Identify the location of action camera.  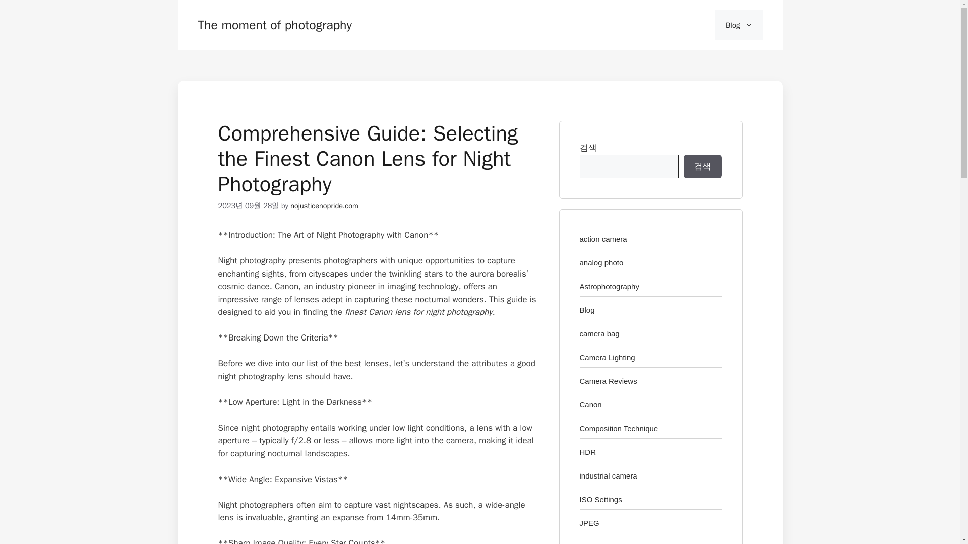
(603, 239).